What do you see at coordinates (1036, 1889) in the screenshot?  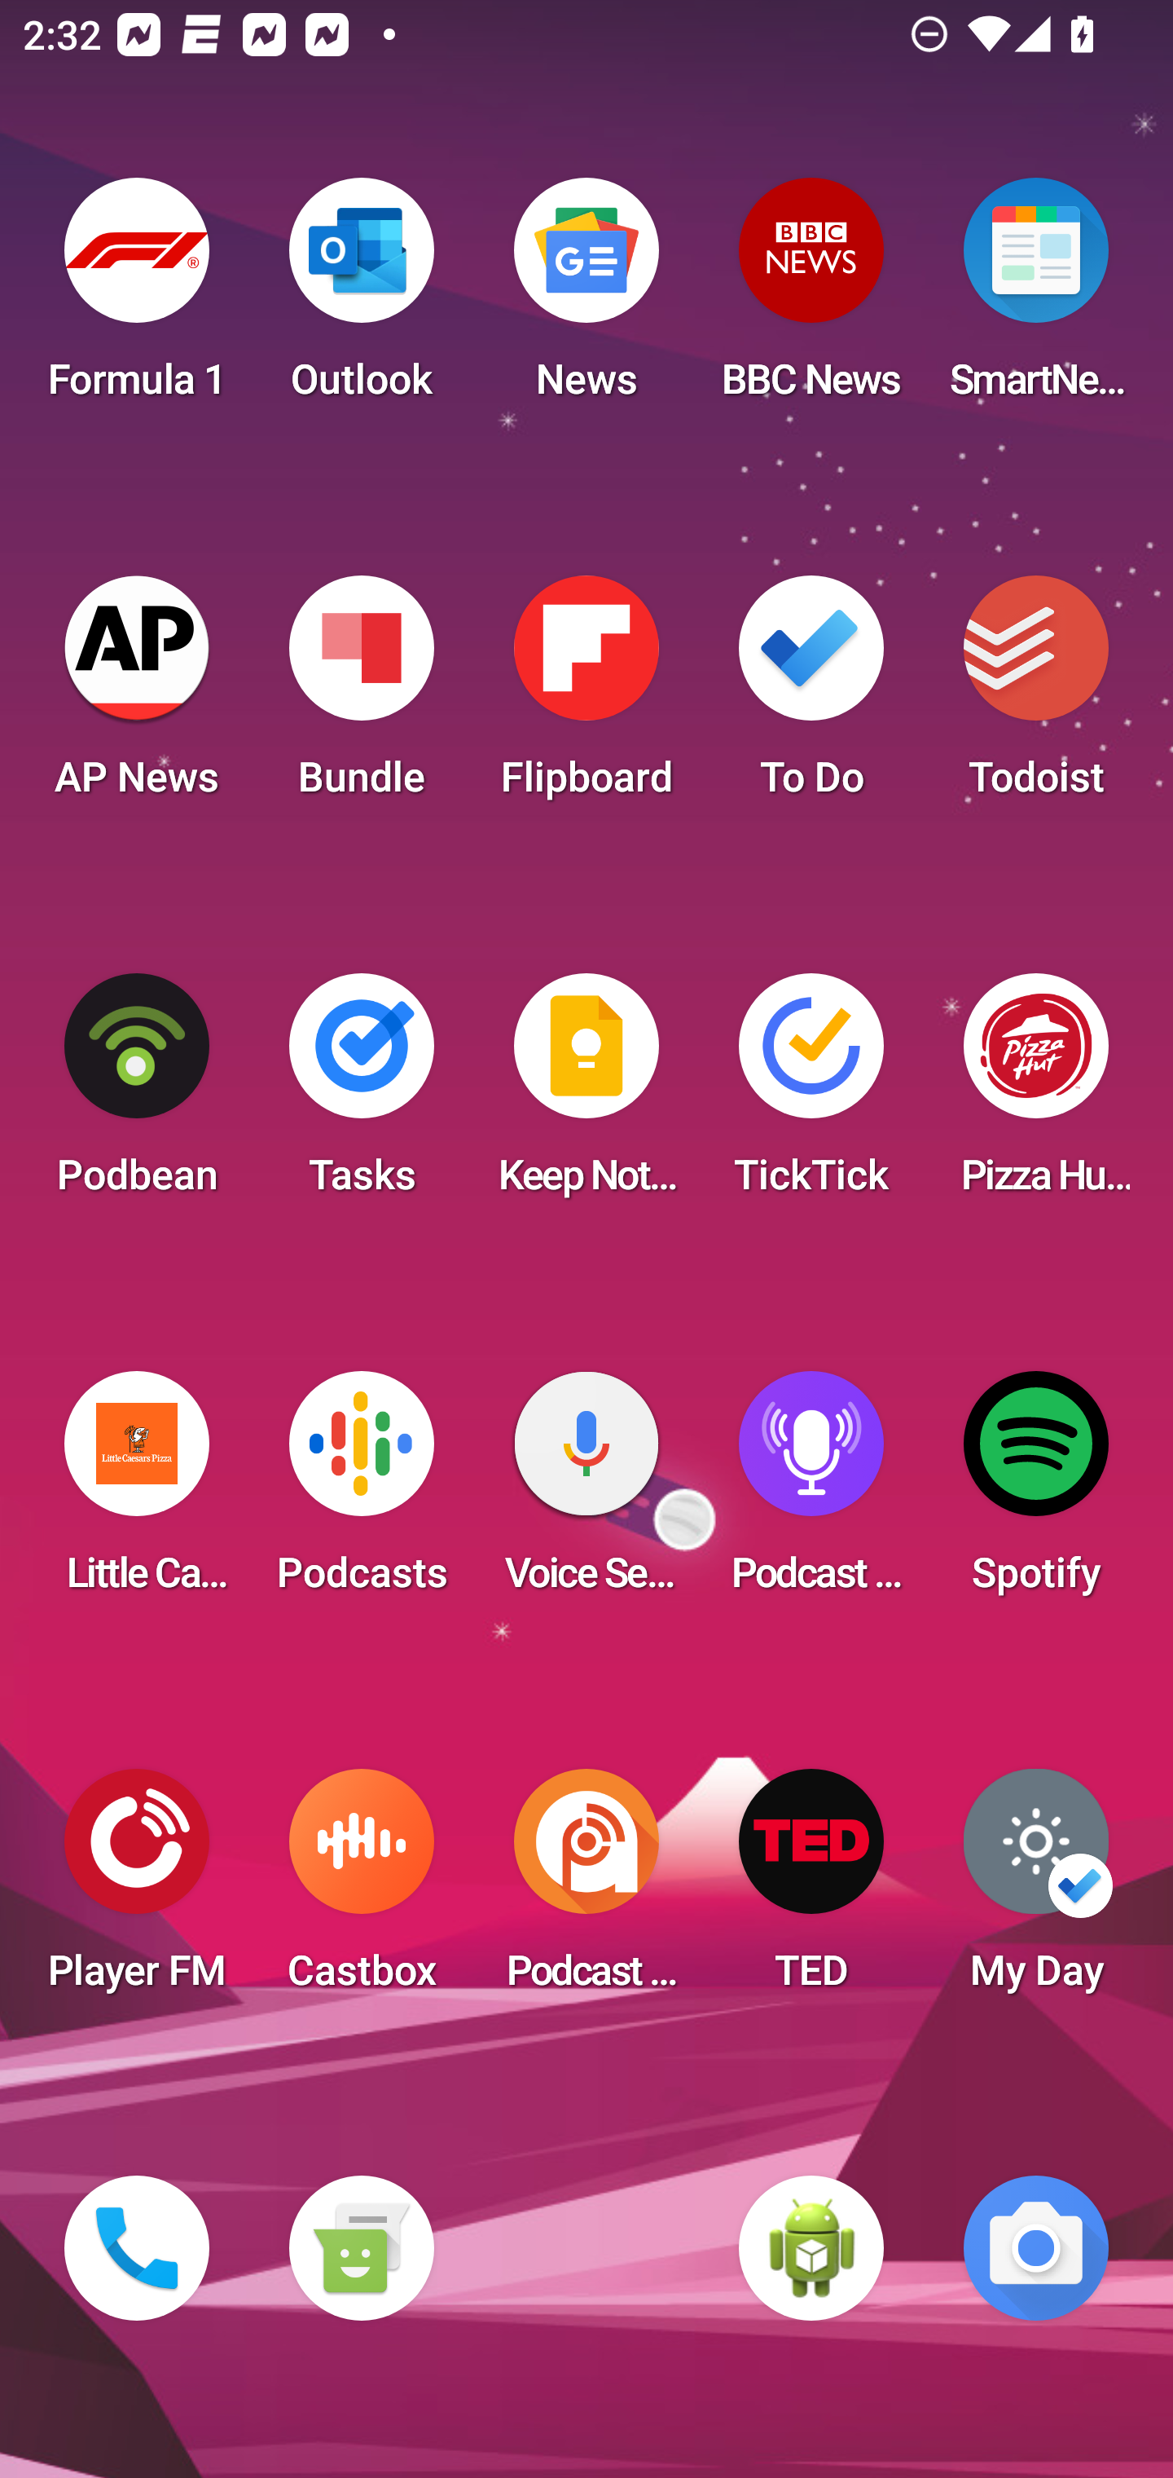 I see `My Day` at bounding box center [1036, 1889].